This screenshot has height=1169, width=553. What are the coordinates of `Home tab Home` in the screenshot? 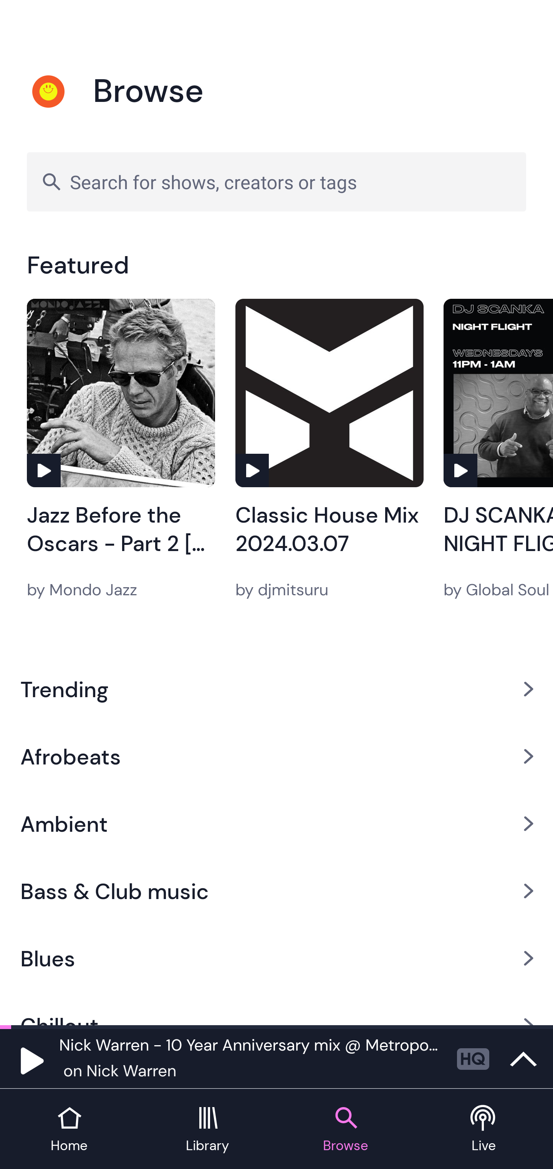 It's located at (69, 1130).